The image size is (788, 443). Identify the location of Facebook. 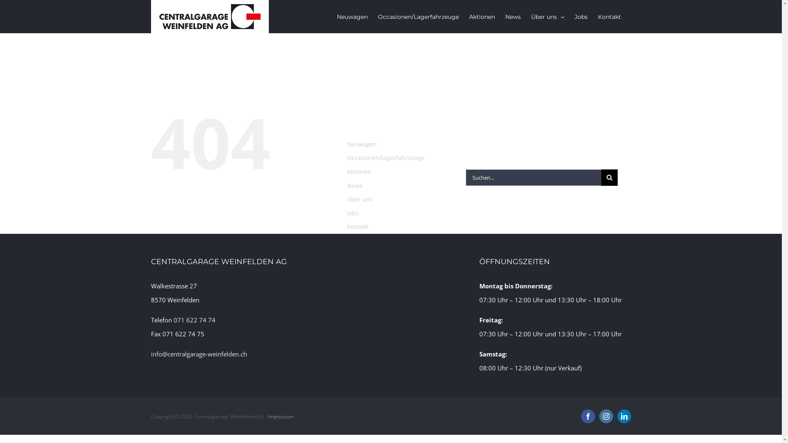
(588, 416).